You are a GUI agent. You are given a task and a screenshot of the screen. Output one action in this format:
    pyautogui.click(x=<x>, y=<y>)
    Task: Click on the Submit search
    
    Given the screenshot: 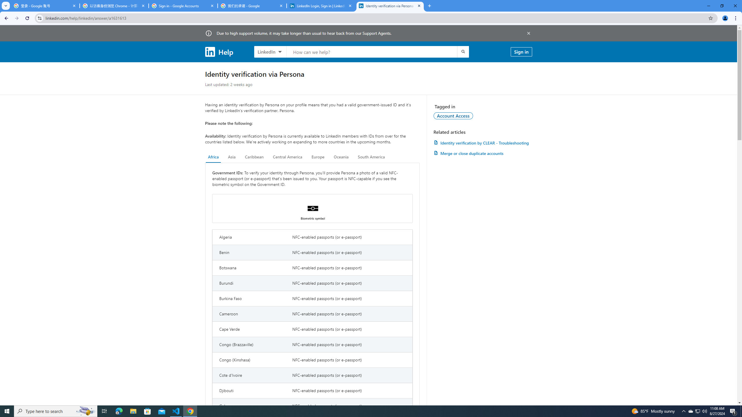 What is the action you would take?
    pyautogui.click(x=463, y=52)
    